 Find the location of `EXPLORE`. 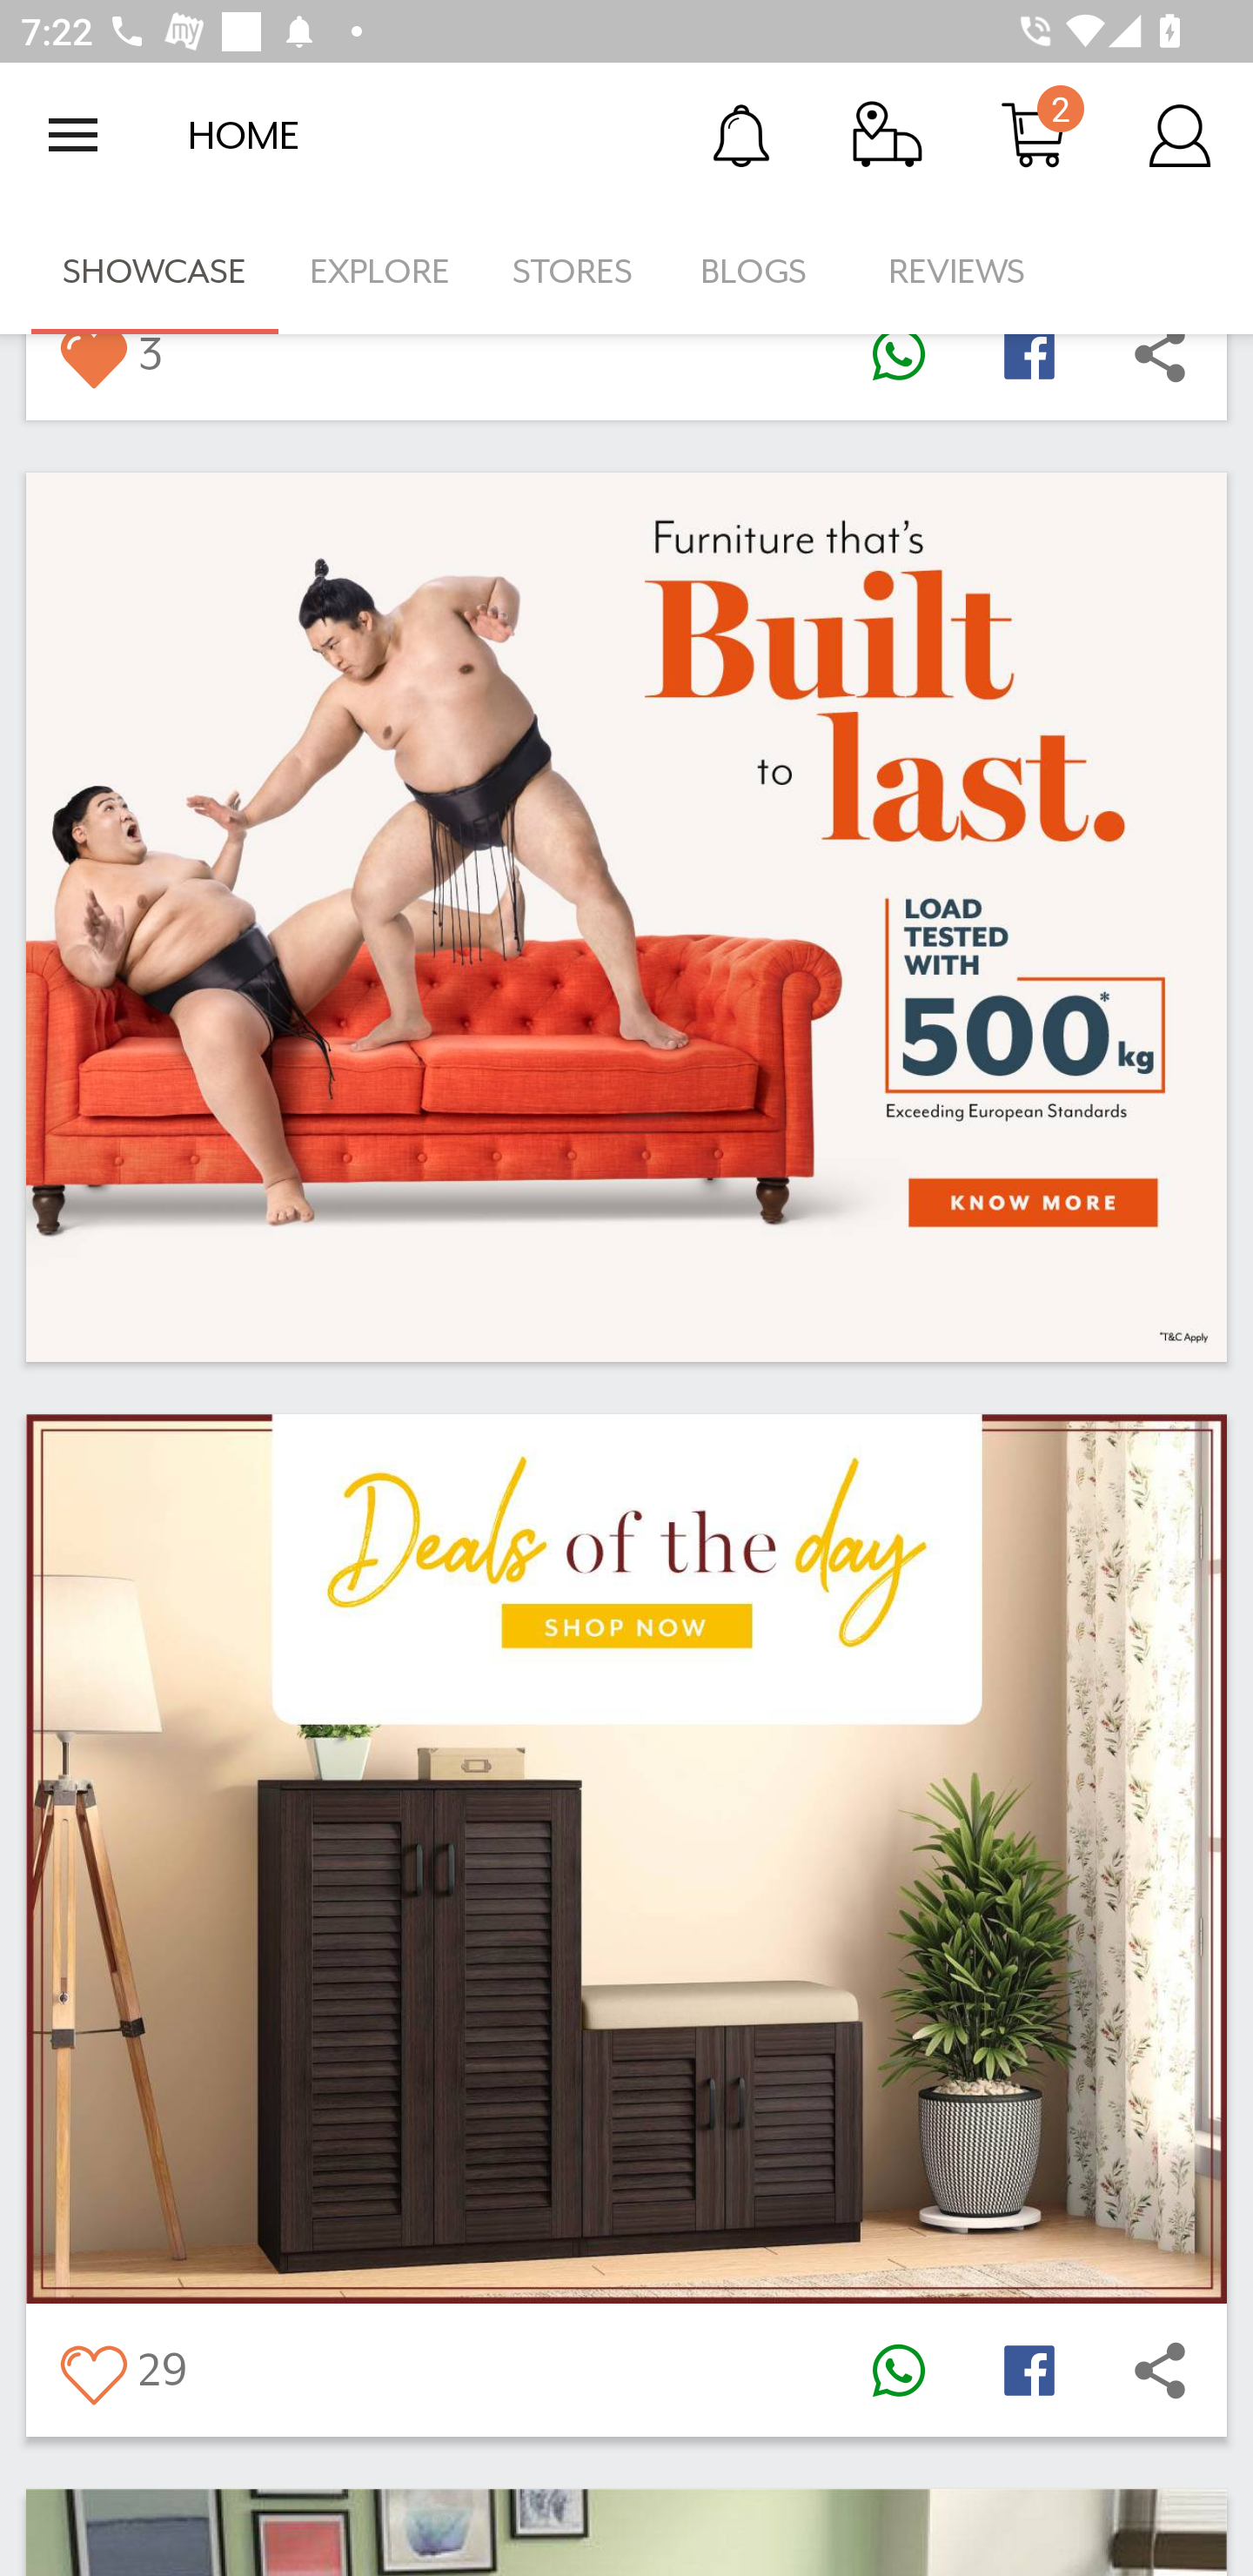

EXPLORE is located at coordinates (379, 272).